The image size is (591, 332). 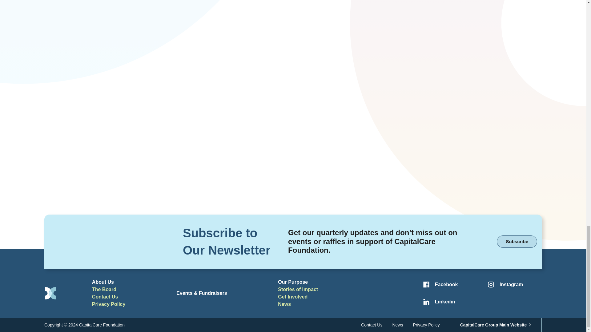 I want to click on Subscribe, so click(x=517, y=241).